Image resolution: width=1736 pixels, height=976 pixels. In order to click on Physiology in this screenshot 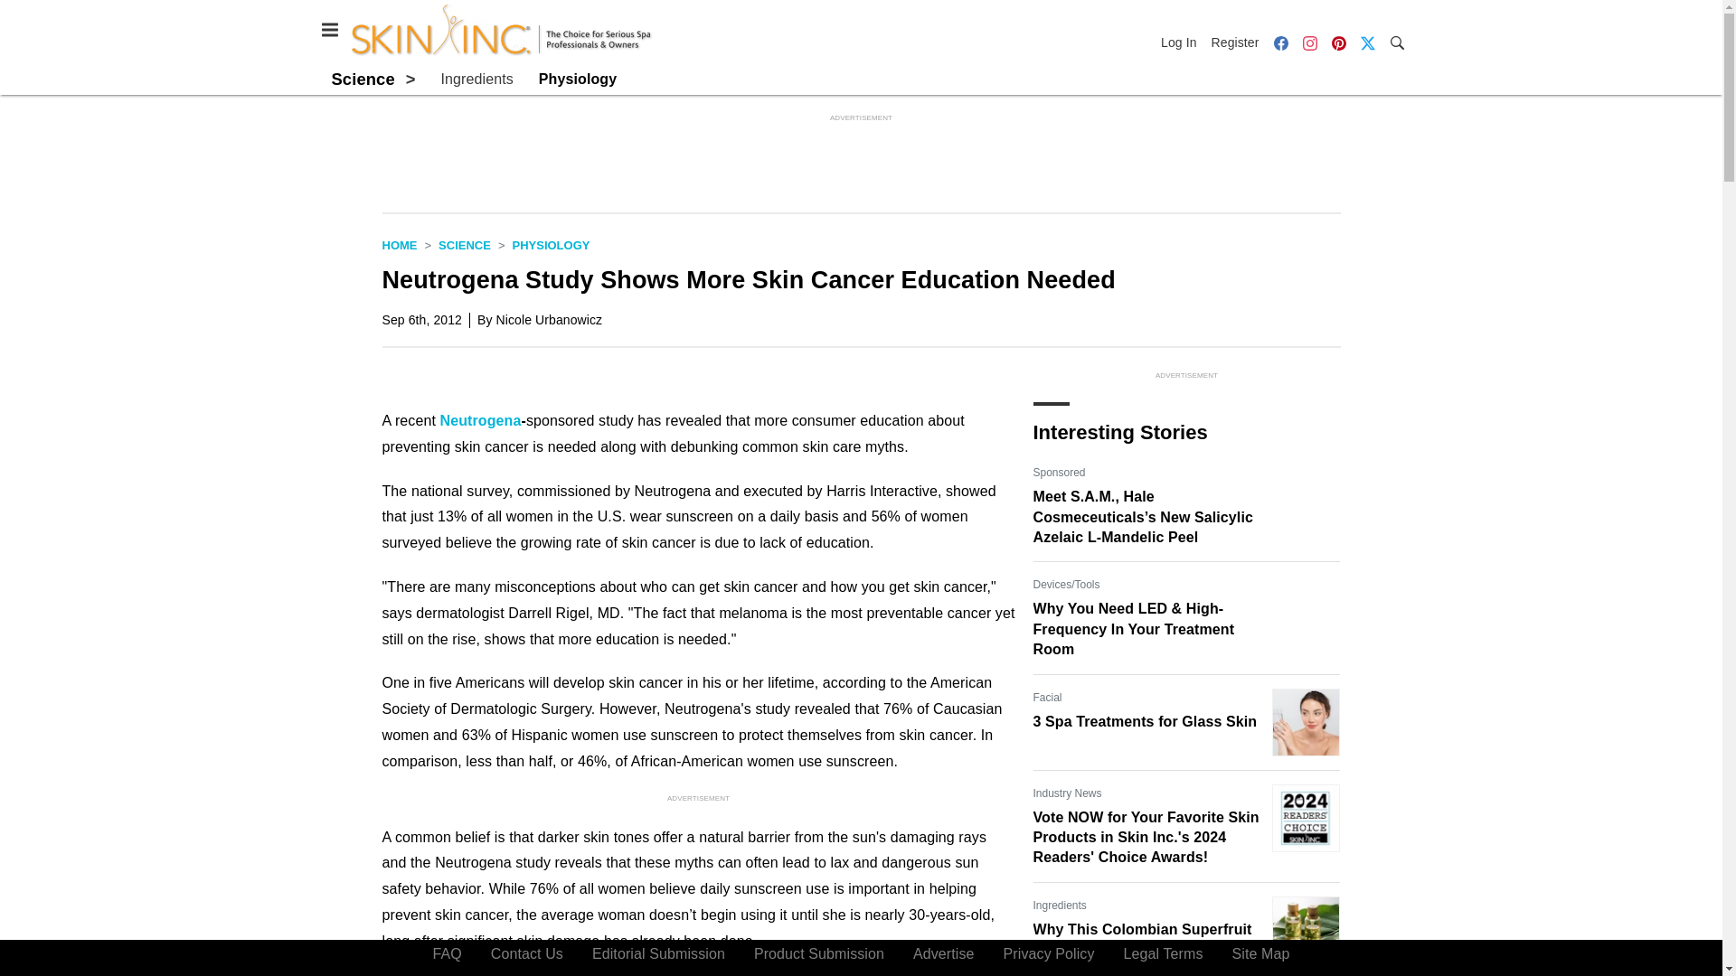, I will do `click(577, 80)`.